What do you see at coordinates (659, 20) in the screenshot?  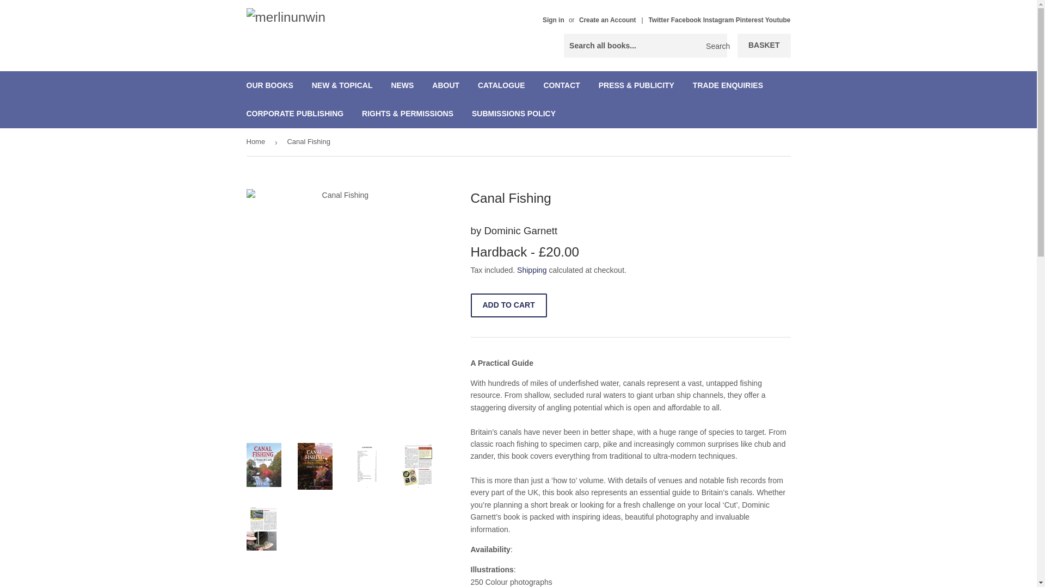 I see `Twitter` at bounding box center [659, 20].